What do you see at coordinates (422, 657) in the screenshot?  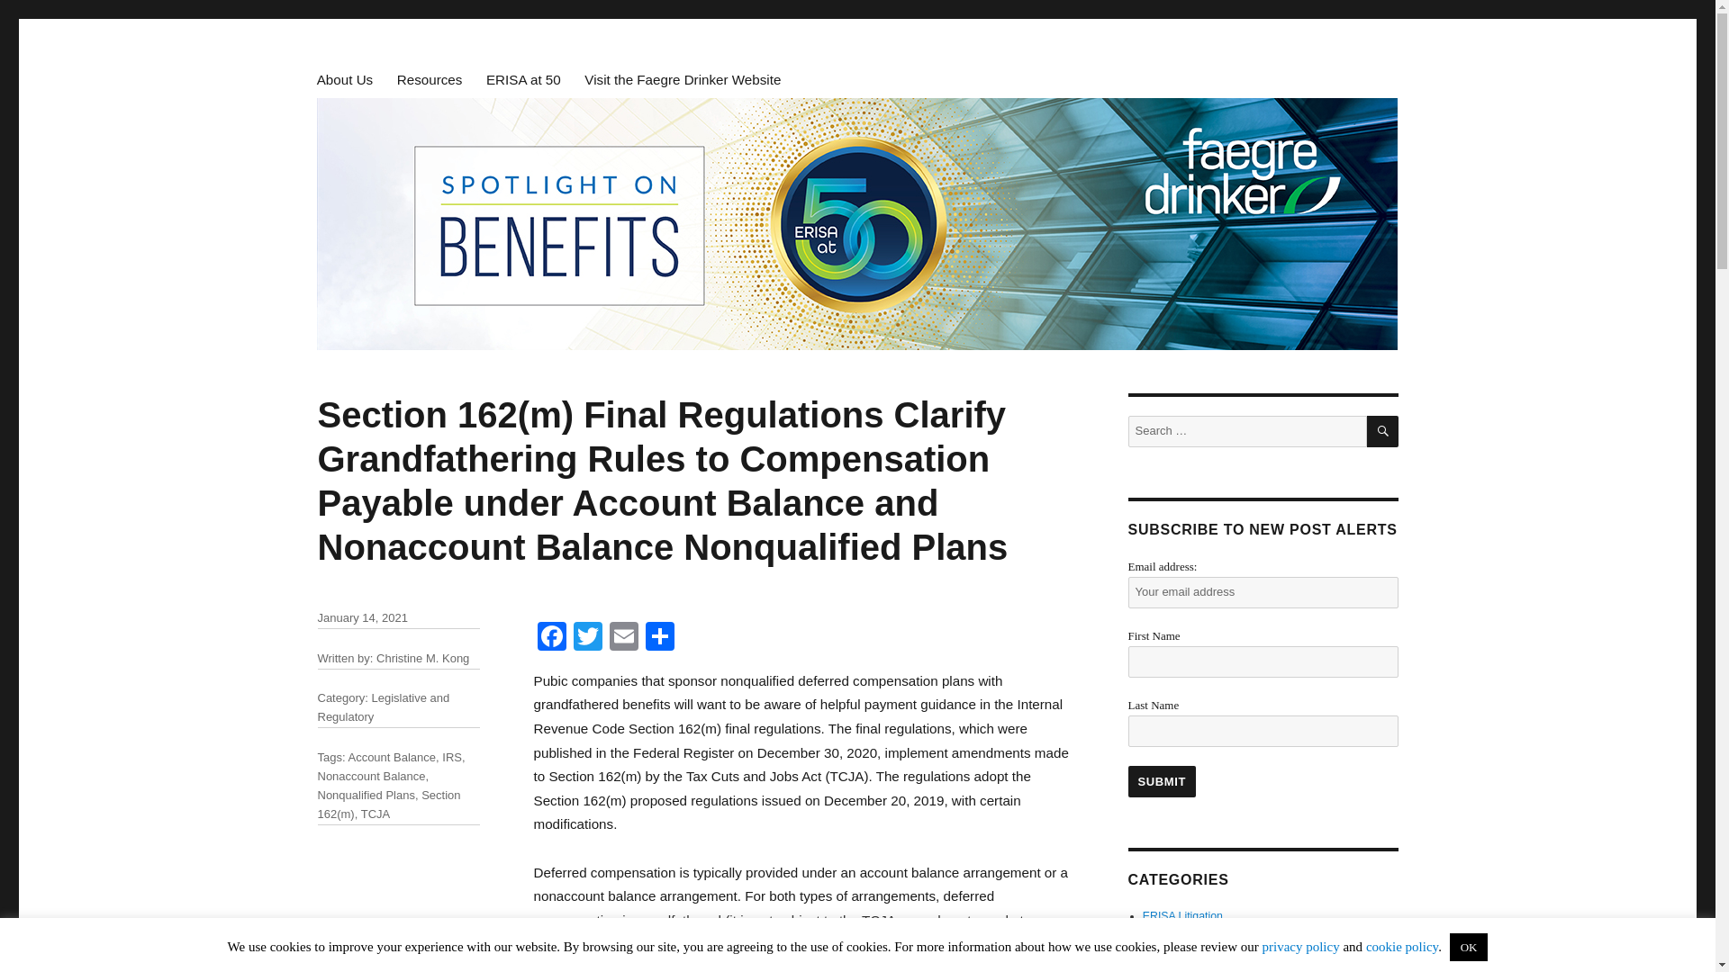 I see `Posts by Christine M. Kong` at bounding box center [422, 657].